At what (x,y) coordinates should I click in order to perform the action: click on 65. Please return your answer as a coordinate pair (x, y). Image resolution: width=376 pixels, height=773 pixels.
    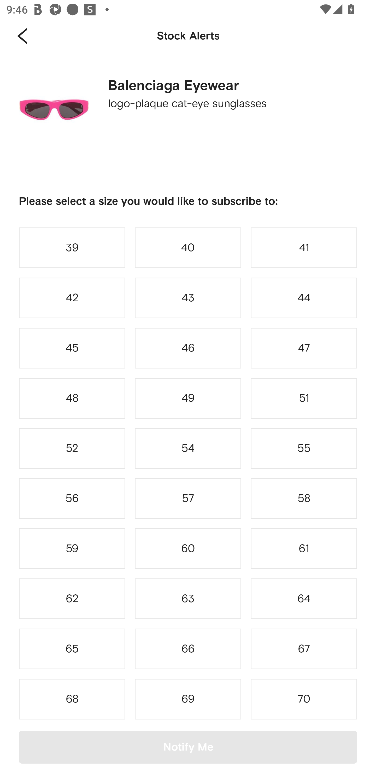
    Looking at the image, I should click on (72, 649).